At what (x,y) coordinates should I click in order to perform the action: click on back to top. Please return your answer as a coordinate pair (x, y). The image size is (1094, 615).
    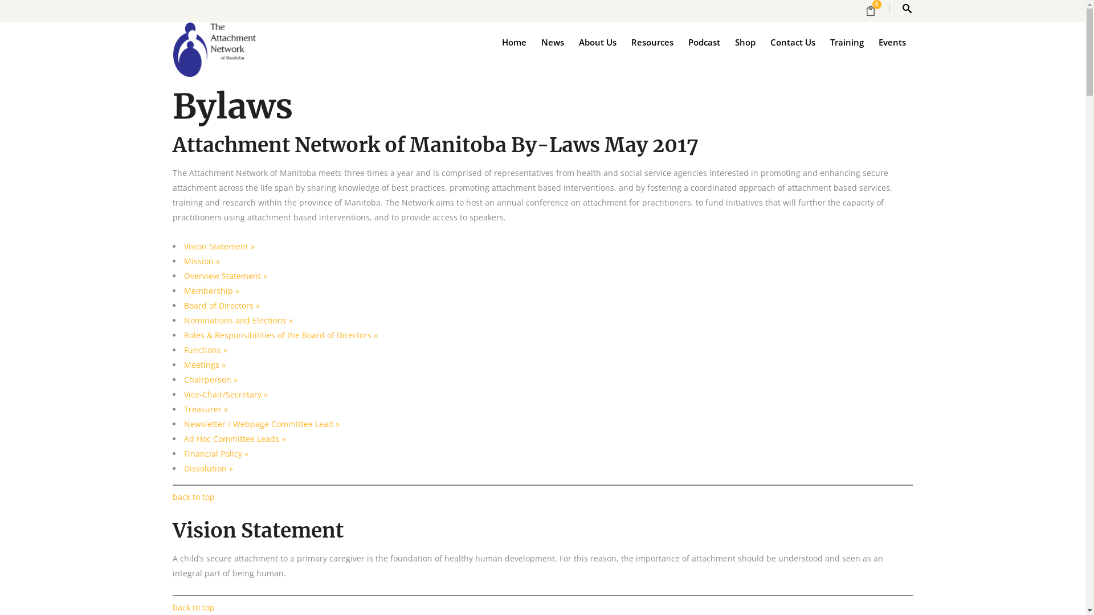
    Looking at the image, I should click on (193, 497).